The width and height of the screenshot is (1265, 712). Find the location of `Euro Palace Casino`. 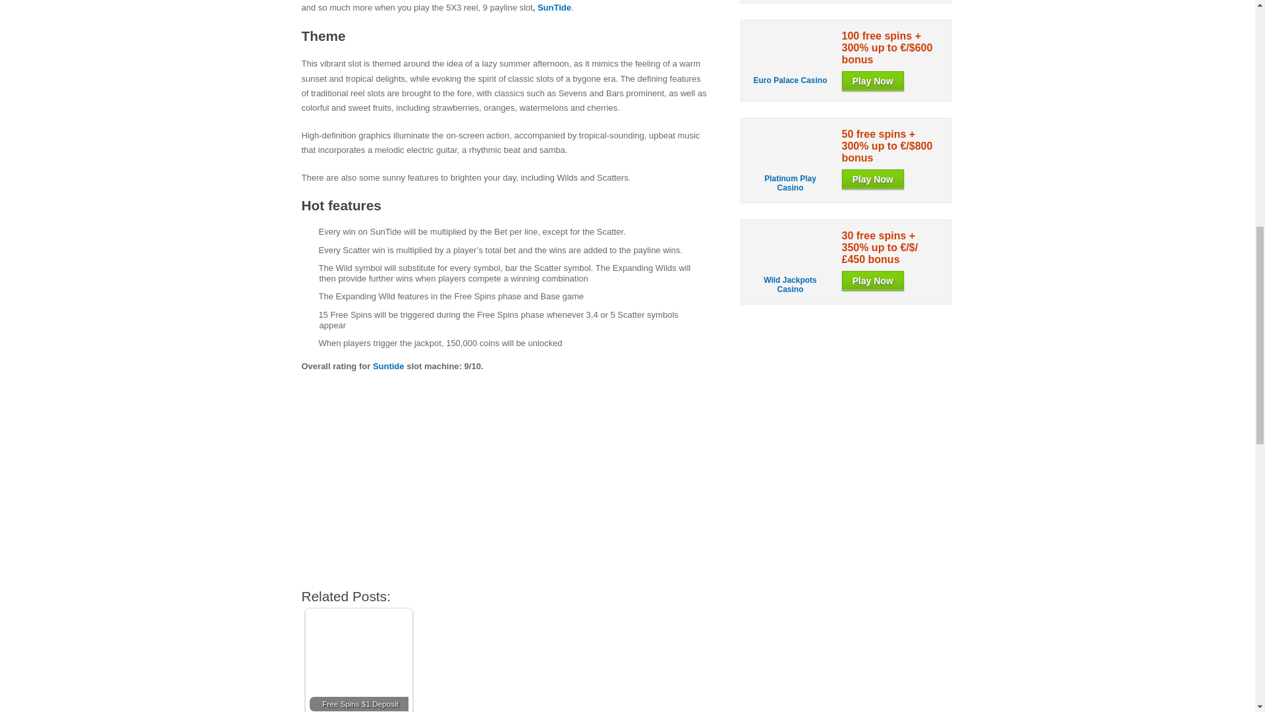

Euro Palace Casino is located at coordinates (789, 80).